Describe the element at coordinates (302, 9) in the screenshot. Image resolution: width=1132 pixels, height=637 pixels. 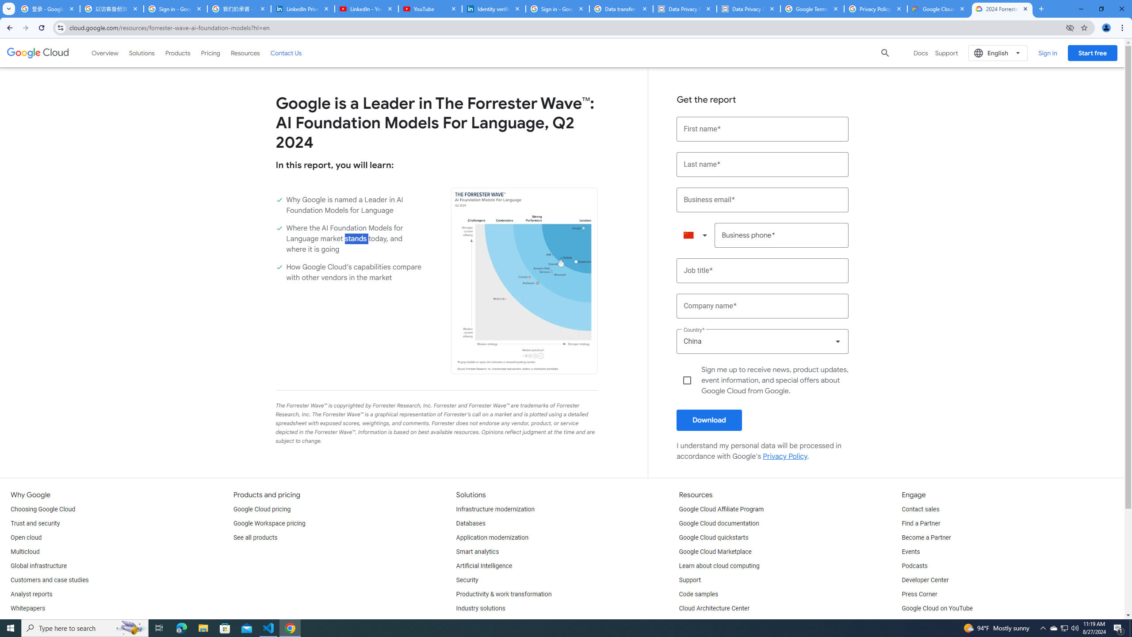
I see `LinkedIn Privacy Policy` at that location.